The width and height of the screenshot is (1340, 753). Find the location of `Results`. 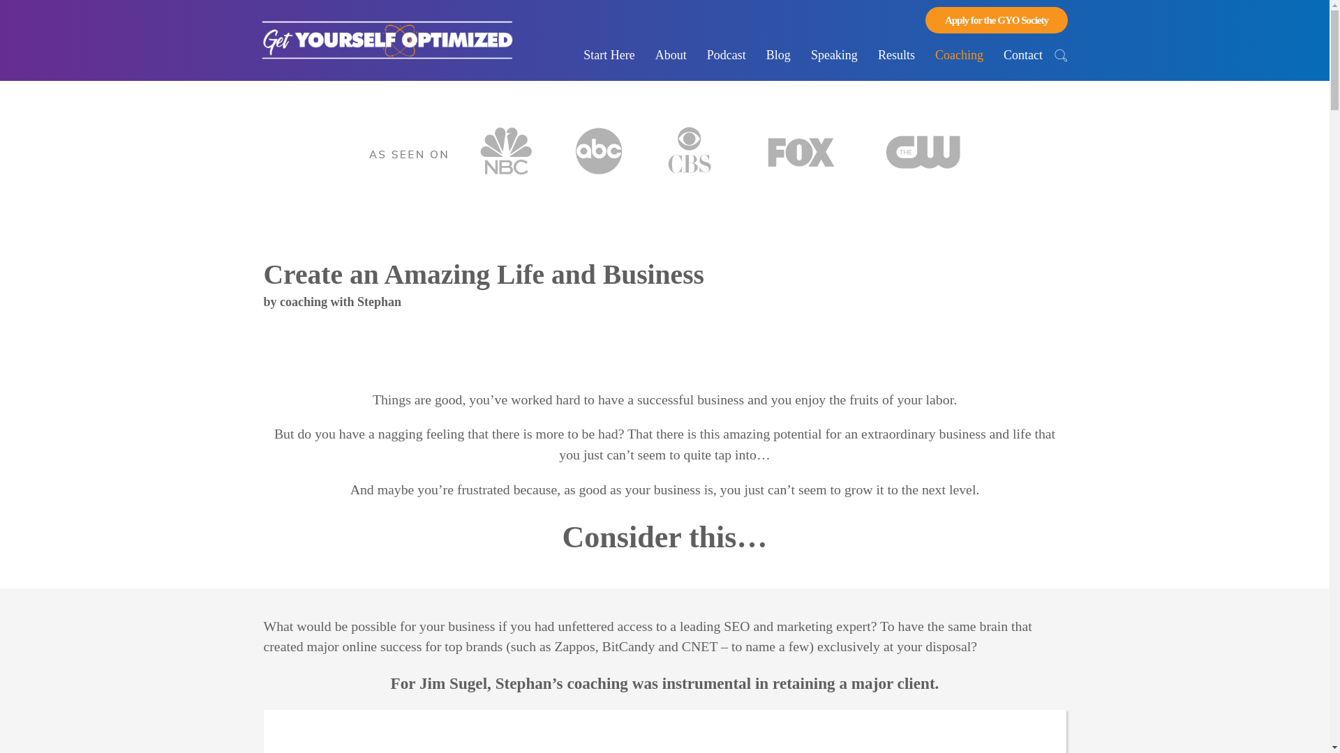

Results is located at coordinates (896, 55).